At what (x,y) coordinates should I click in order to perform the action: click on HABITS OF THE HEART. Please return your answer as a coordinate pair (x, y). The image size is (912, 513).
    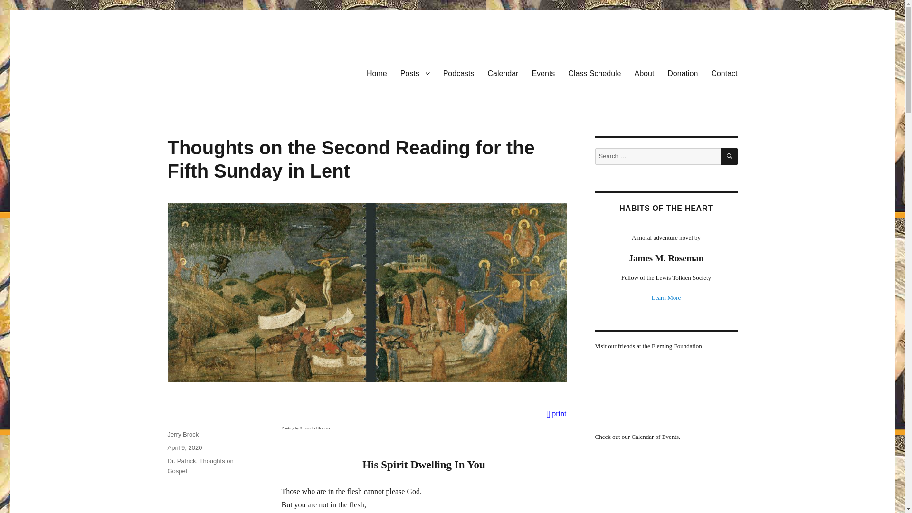
    Looking at the image, I should click on (665, 208).